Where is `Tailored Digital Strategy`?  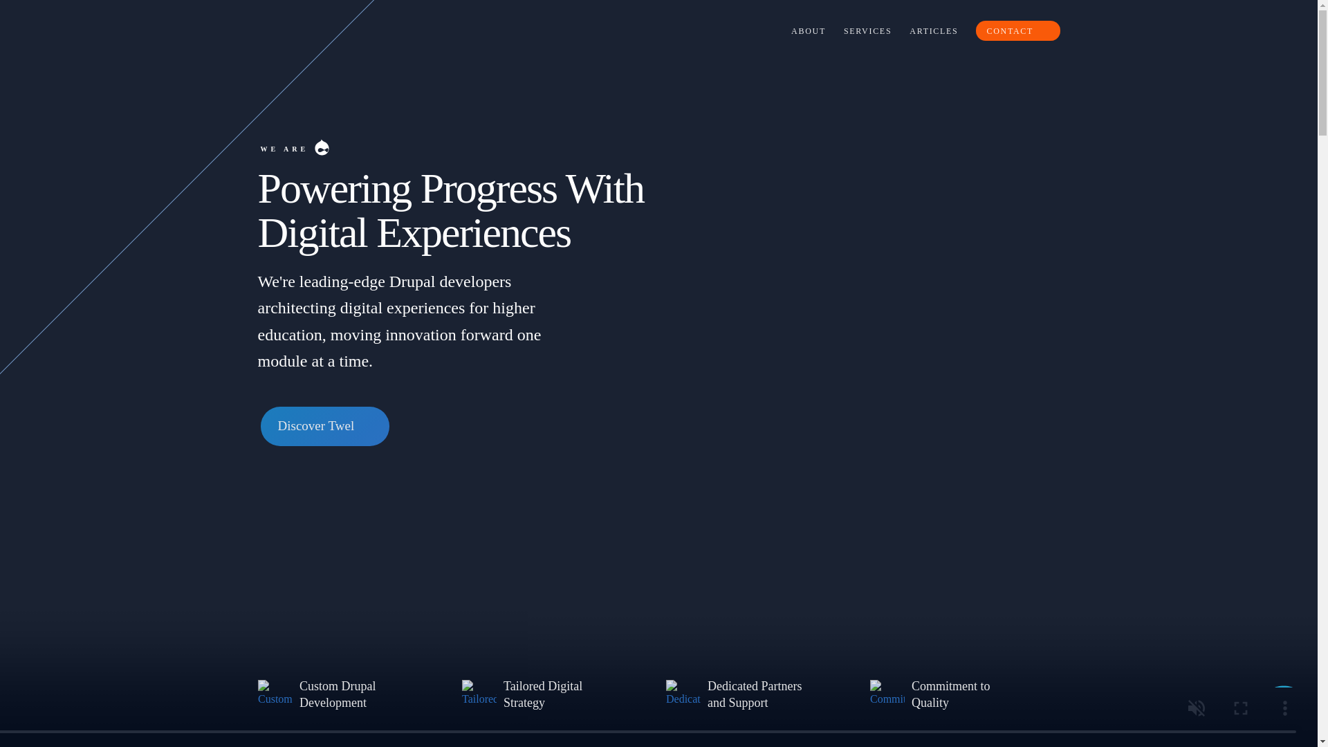
Tailored Digital Strategy is located at coordinates (479, 694).